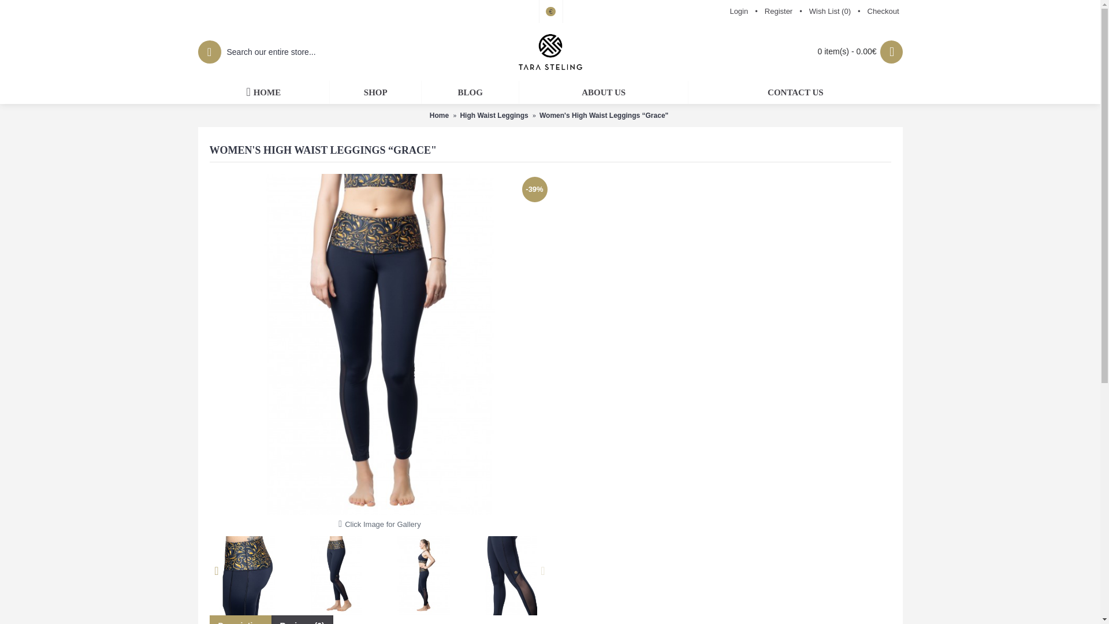 This screenshot has width=1109, height=624. What do you see at coordinates (739, 12) in the screenshot?
I see `Login` at bounding box center [739, 12].